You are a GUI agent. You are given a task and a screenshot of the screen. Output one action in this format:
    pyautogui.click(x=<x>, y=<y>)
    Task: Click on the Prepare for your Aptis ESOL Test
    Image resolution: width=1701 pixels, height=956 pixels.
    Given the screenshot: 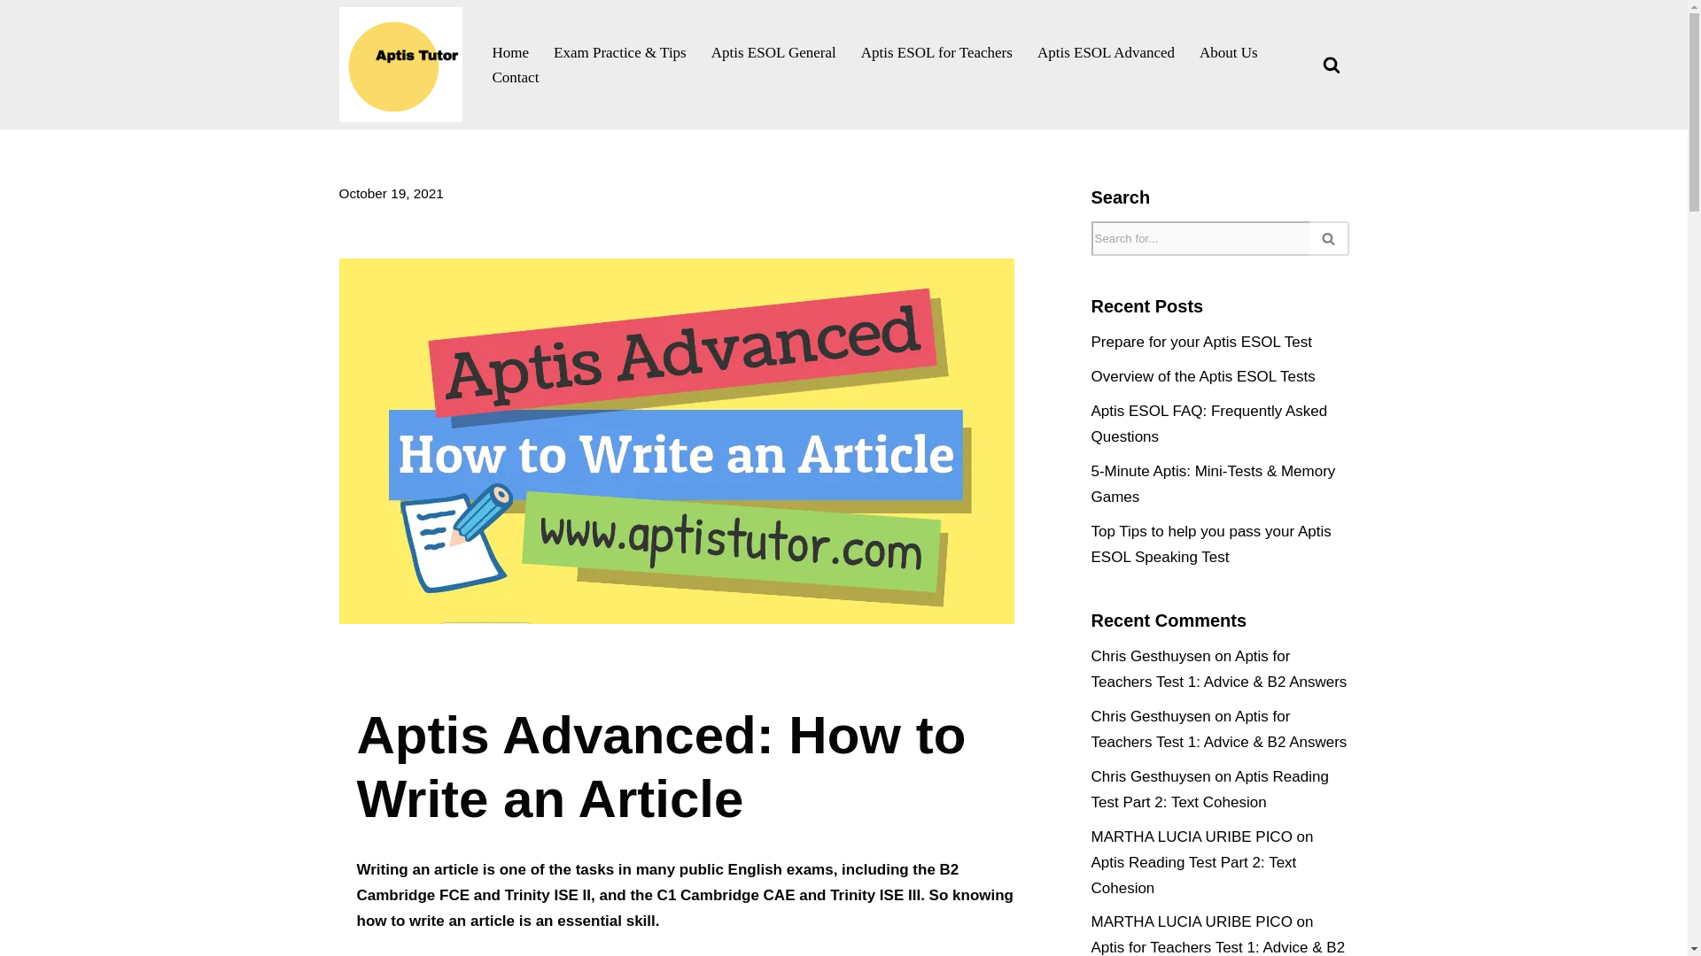 What is the action you would take?
    pyautogui.click(x=1201, y=342)
    